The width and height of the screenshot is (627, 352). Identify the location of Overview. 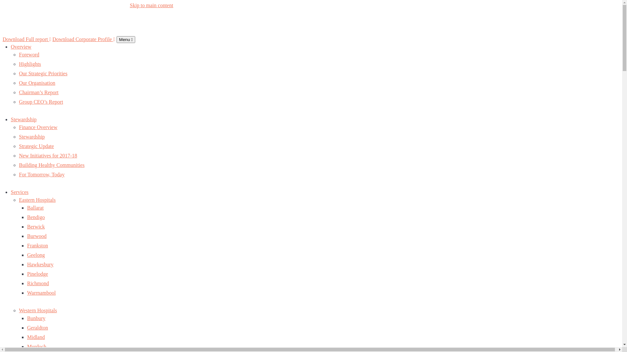
(21, 47).